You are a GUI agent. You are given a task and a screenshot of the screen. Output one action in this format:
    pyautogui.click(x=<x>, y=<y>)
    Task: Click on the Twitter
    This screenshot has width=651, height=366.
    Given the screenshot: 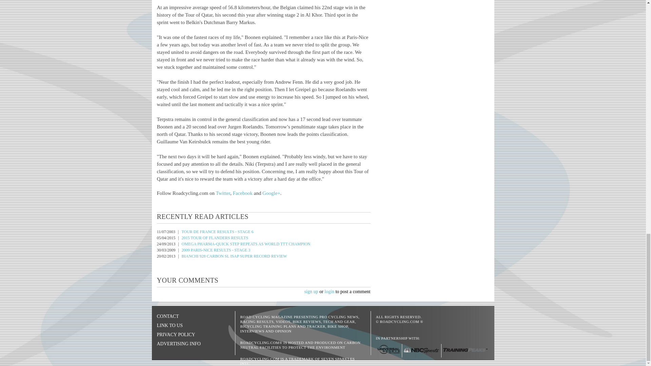 What is the action you would take?
    pyautogui.click(x=223, y=193)
    